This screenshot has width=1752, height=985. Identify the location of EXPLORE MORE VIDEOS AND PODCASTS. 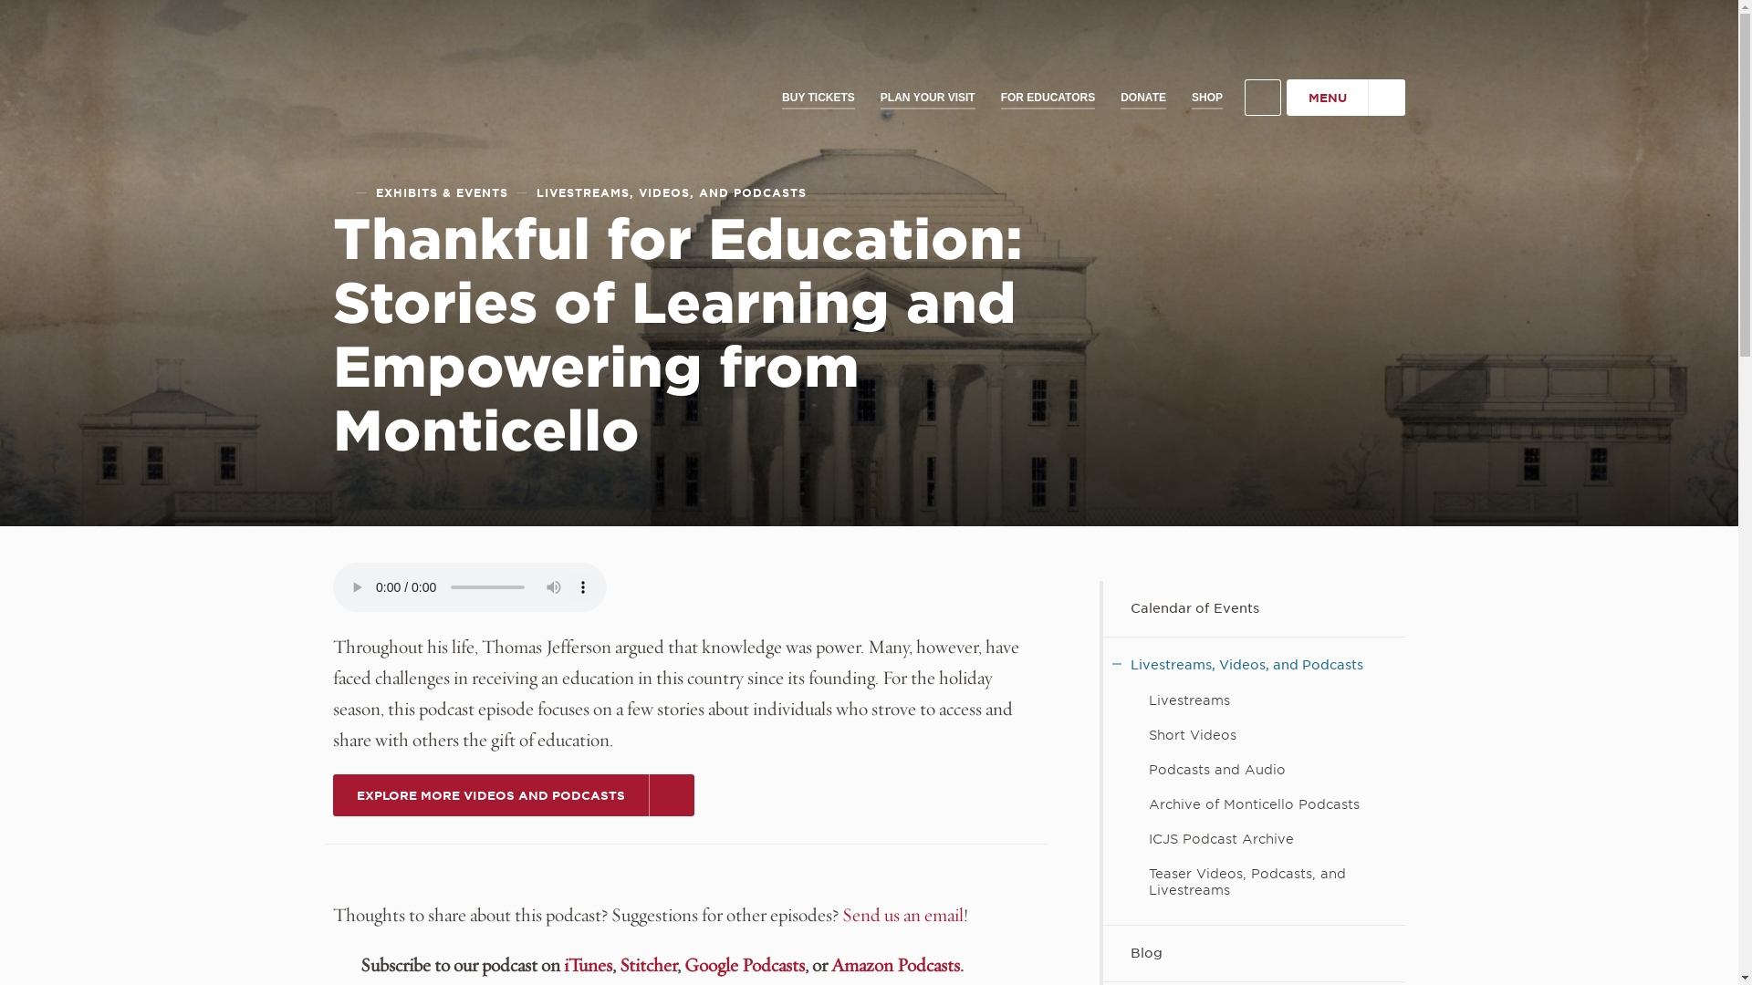
(513, 795).